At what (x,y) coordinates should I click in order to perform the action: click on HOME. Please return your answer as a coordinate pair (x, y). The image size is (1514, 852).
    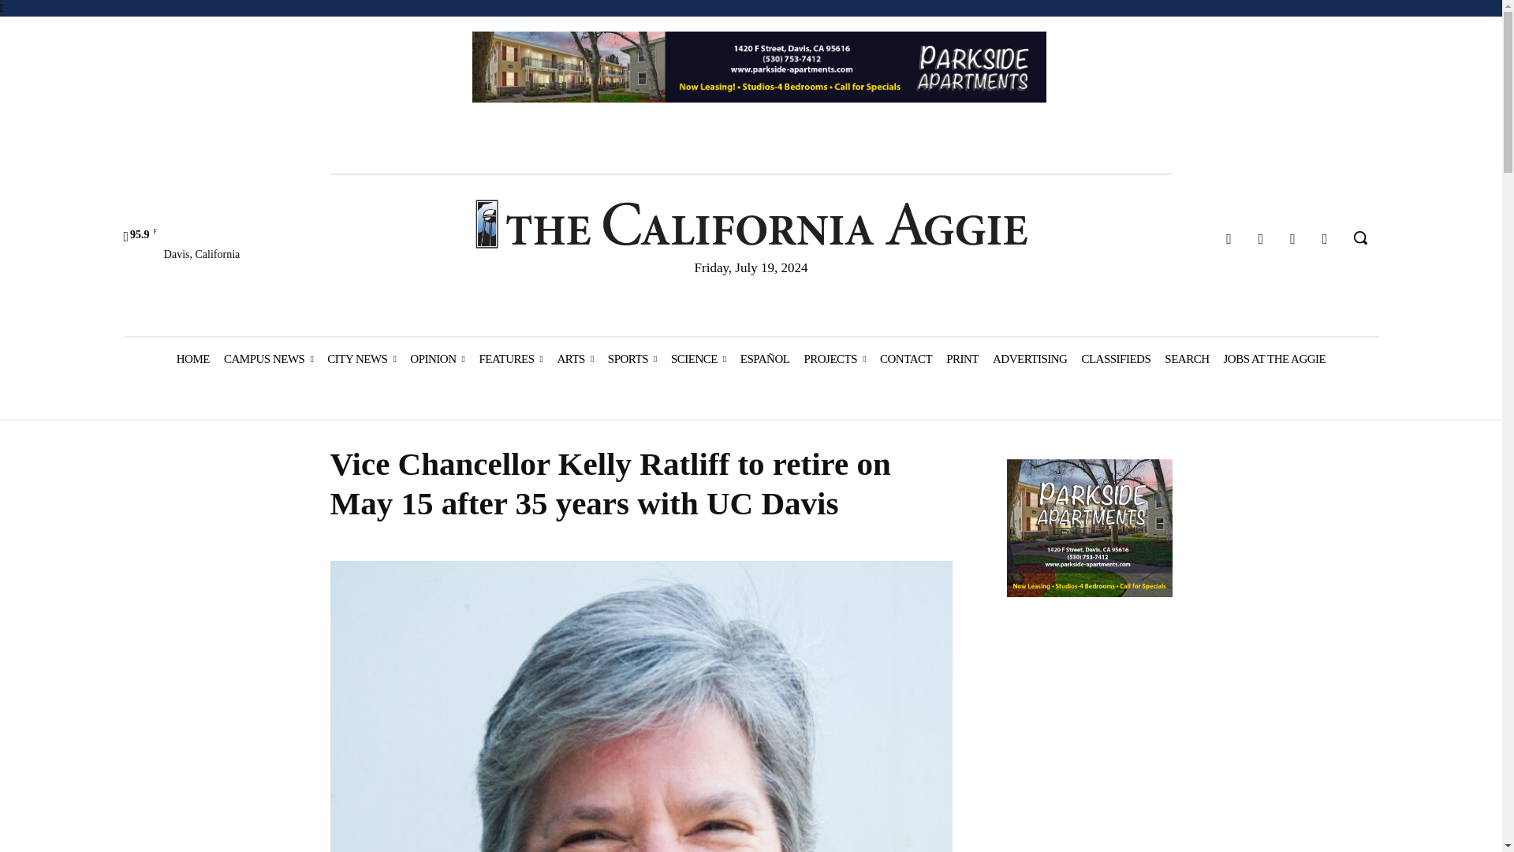
    Looking at the image, I should click on (192, 358).